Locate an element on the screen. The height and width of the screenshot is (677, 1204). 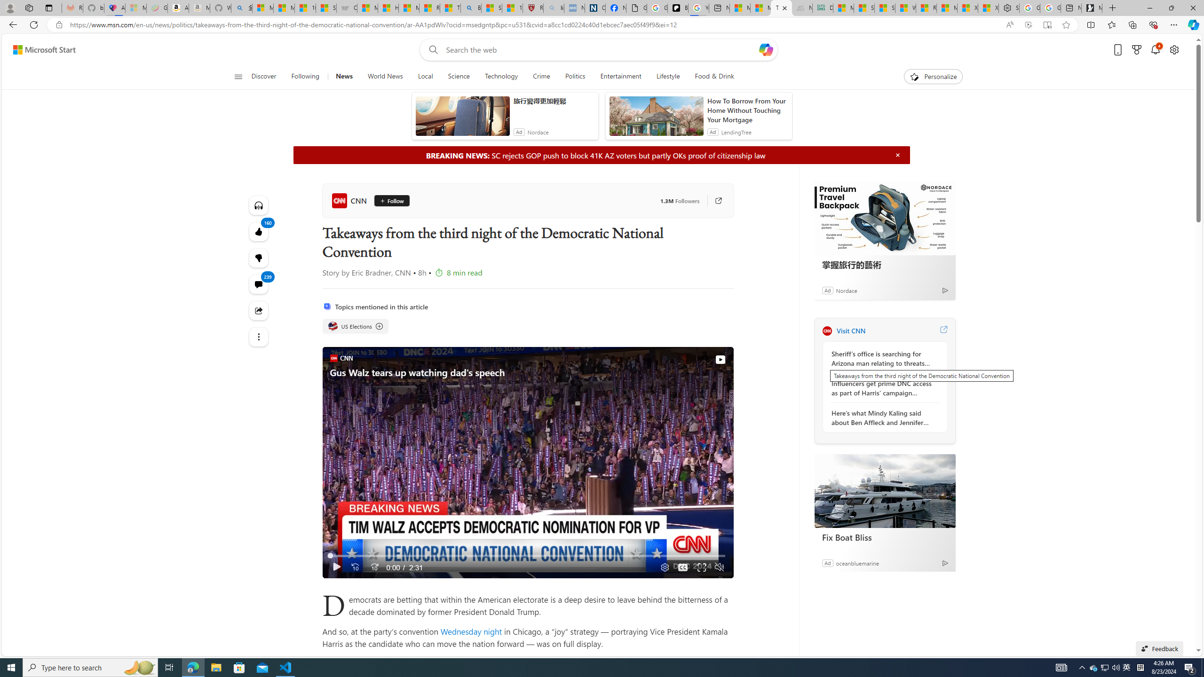
NCL Adult Asthma Inhaler Choice Guideline - Sleeping is located at coordinates (574, 8).